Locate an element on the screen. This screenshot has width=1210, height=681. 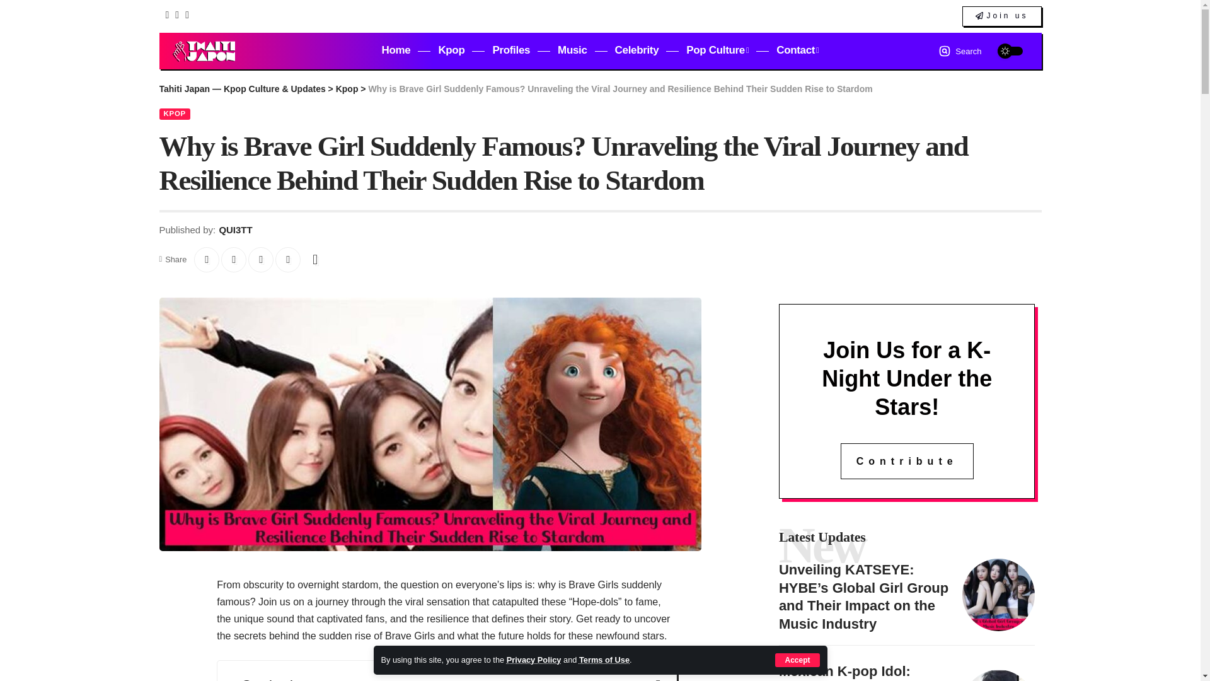
Profiles is located at coordinates (510, 50).